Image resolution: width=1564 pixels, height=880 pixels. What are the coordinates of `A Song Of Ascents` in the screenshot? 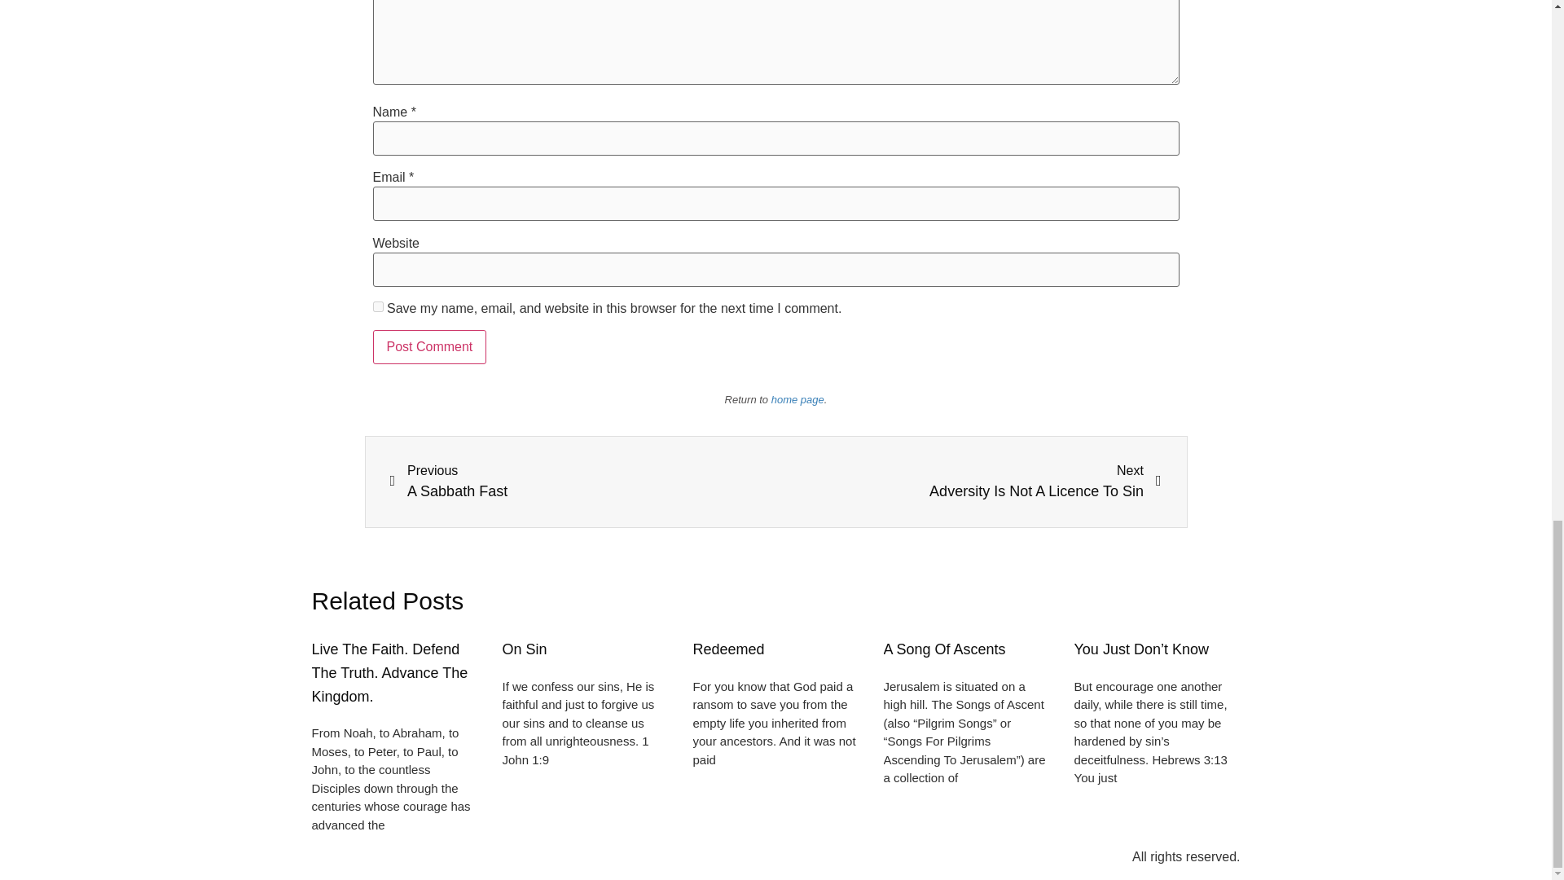 It's located at (524, 649).